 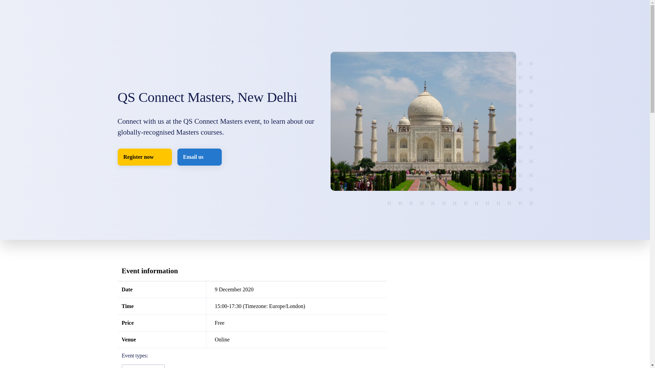 What do you see at coordinates (144, 157) in the screenshot?
I see `Register now` at bounding box center [144, 157].